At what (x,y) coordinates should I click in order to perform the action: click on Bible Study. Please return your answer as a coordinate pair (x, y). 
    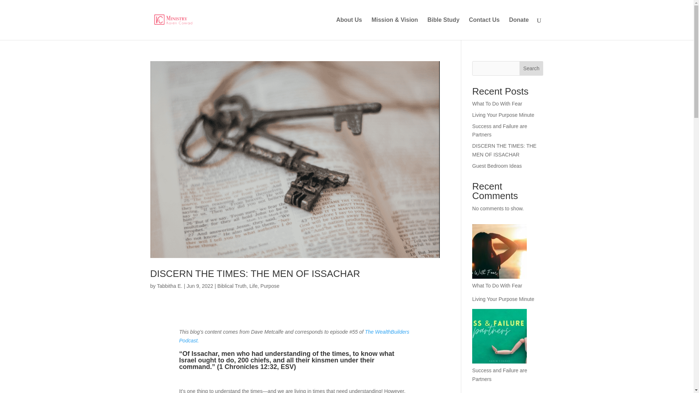
    Looking at the image, I should click on (443, 28).